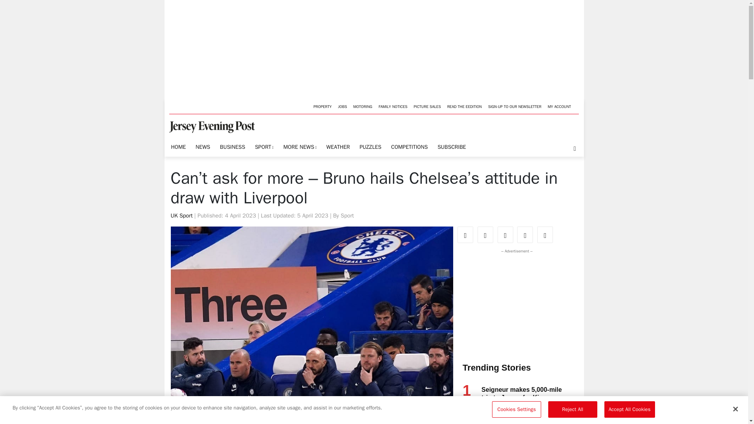 The image size is (754, 424). I want to click on HOME, so click(178, 147).